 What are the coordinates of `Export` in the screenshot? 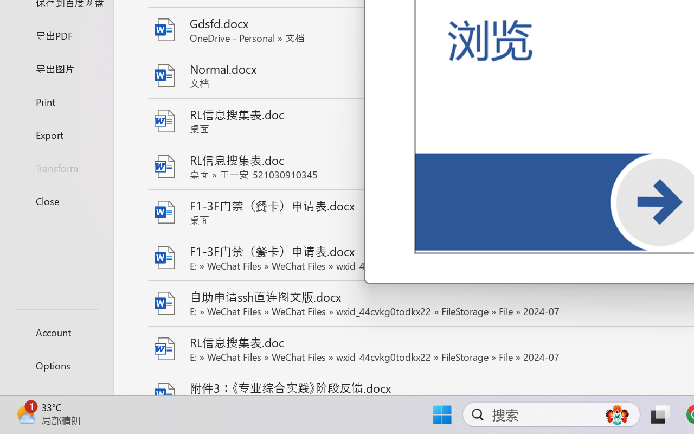 It's located at (56, 135).